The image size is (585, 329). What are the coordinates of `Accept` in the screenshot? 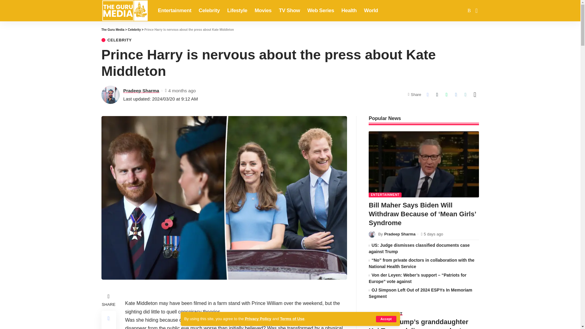 It's located at (386, 319).